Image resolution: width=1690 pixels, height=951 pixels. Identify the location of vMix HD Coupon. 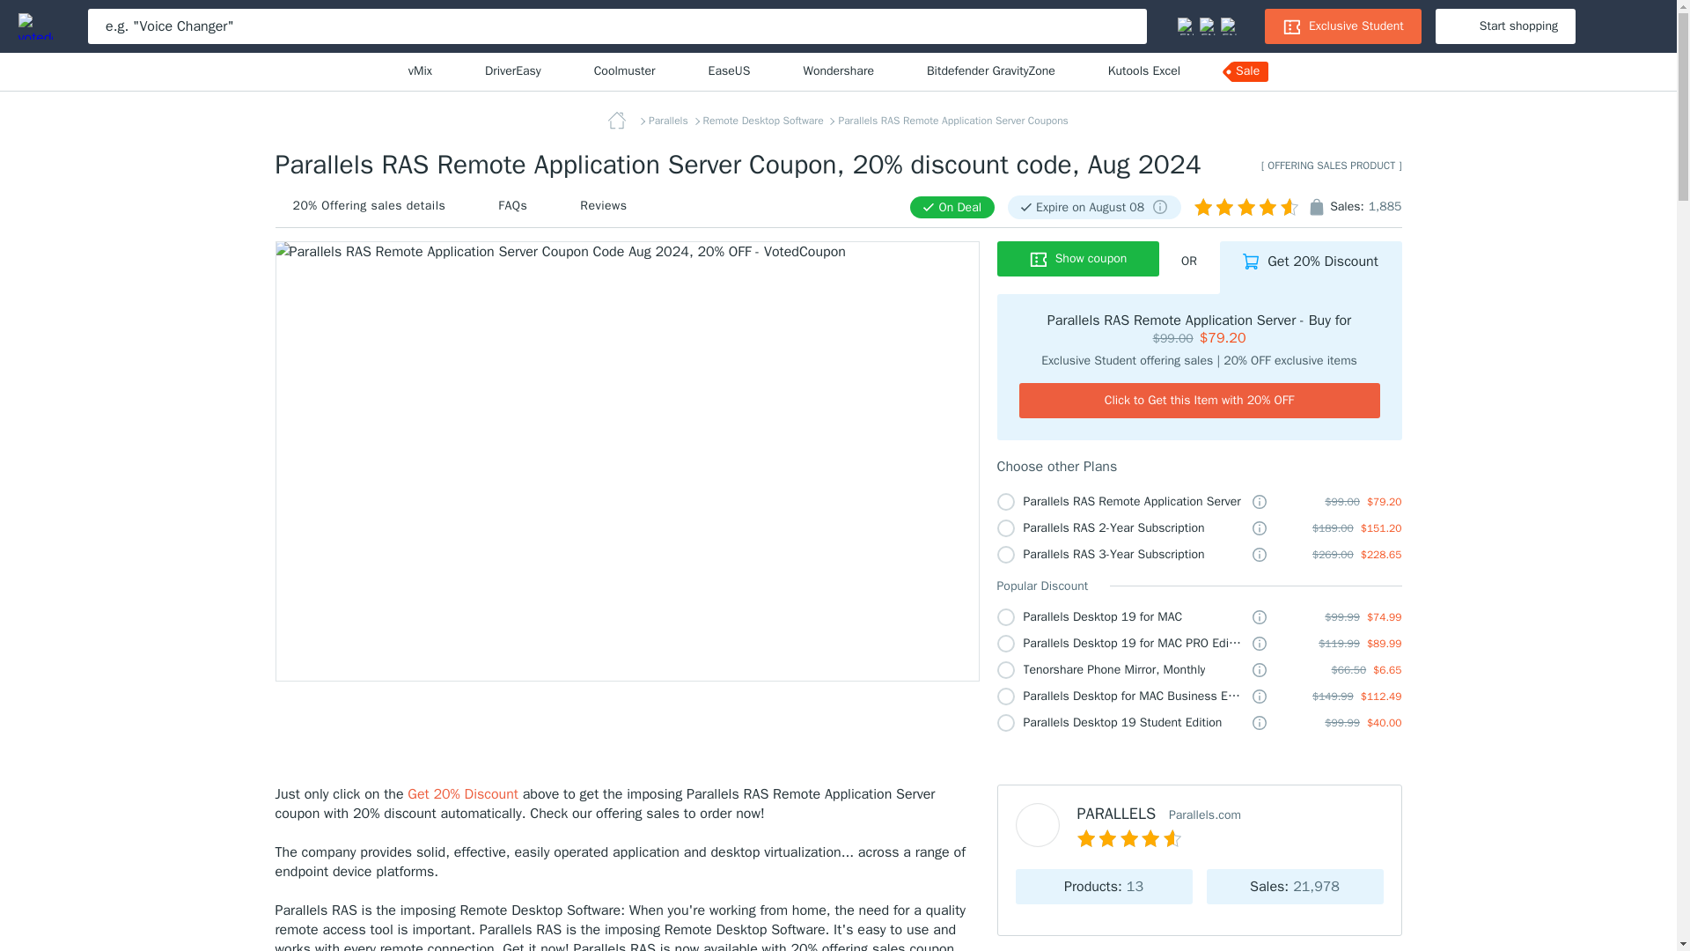
(421, 71).